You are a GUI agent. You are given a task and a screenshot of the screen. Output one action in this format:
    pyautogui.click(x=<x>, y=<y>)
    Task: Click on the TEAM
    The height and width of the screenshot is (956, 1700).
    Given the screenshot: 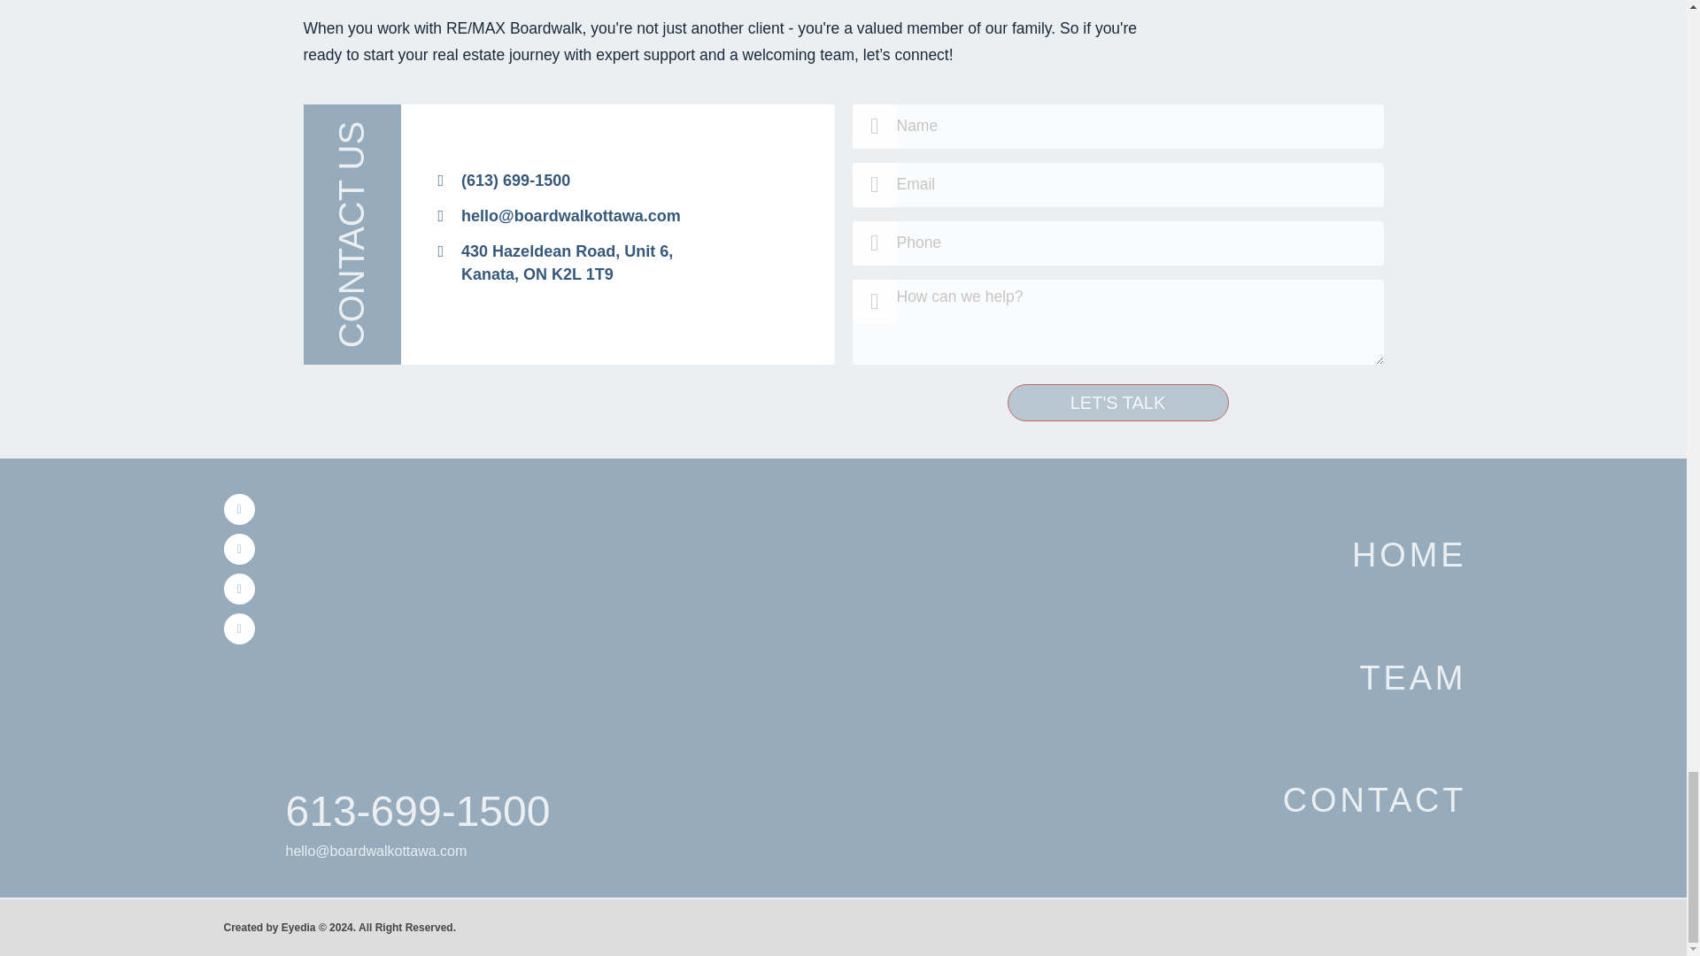 What is the action you would take?
    pyautogui.click(x=554, y=262)
    